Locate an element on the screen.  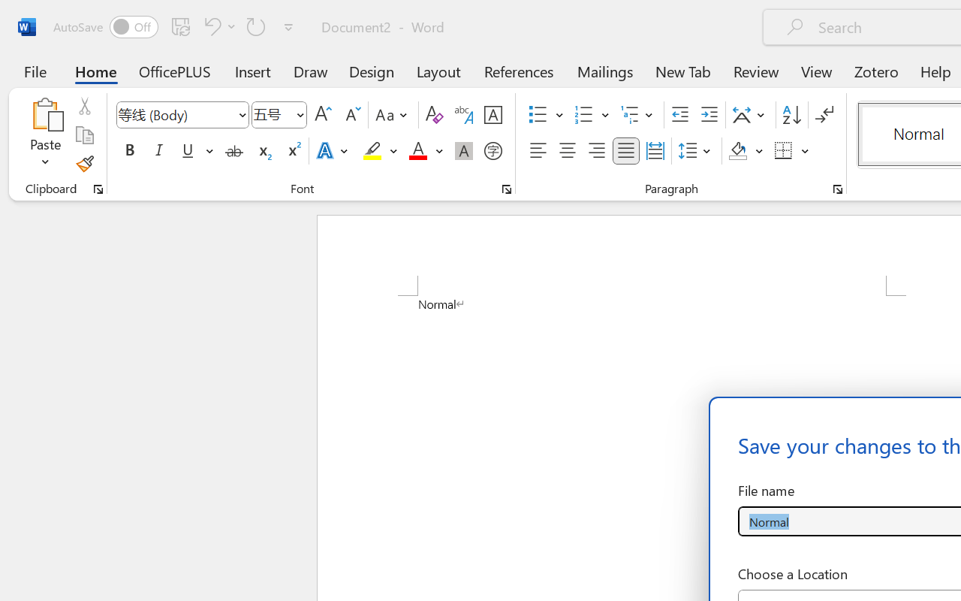
Show/Hide Editing Marks is located at coordinates (824, 115).